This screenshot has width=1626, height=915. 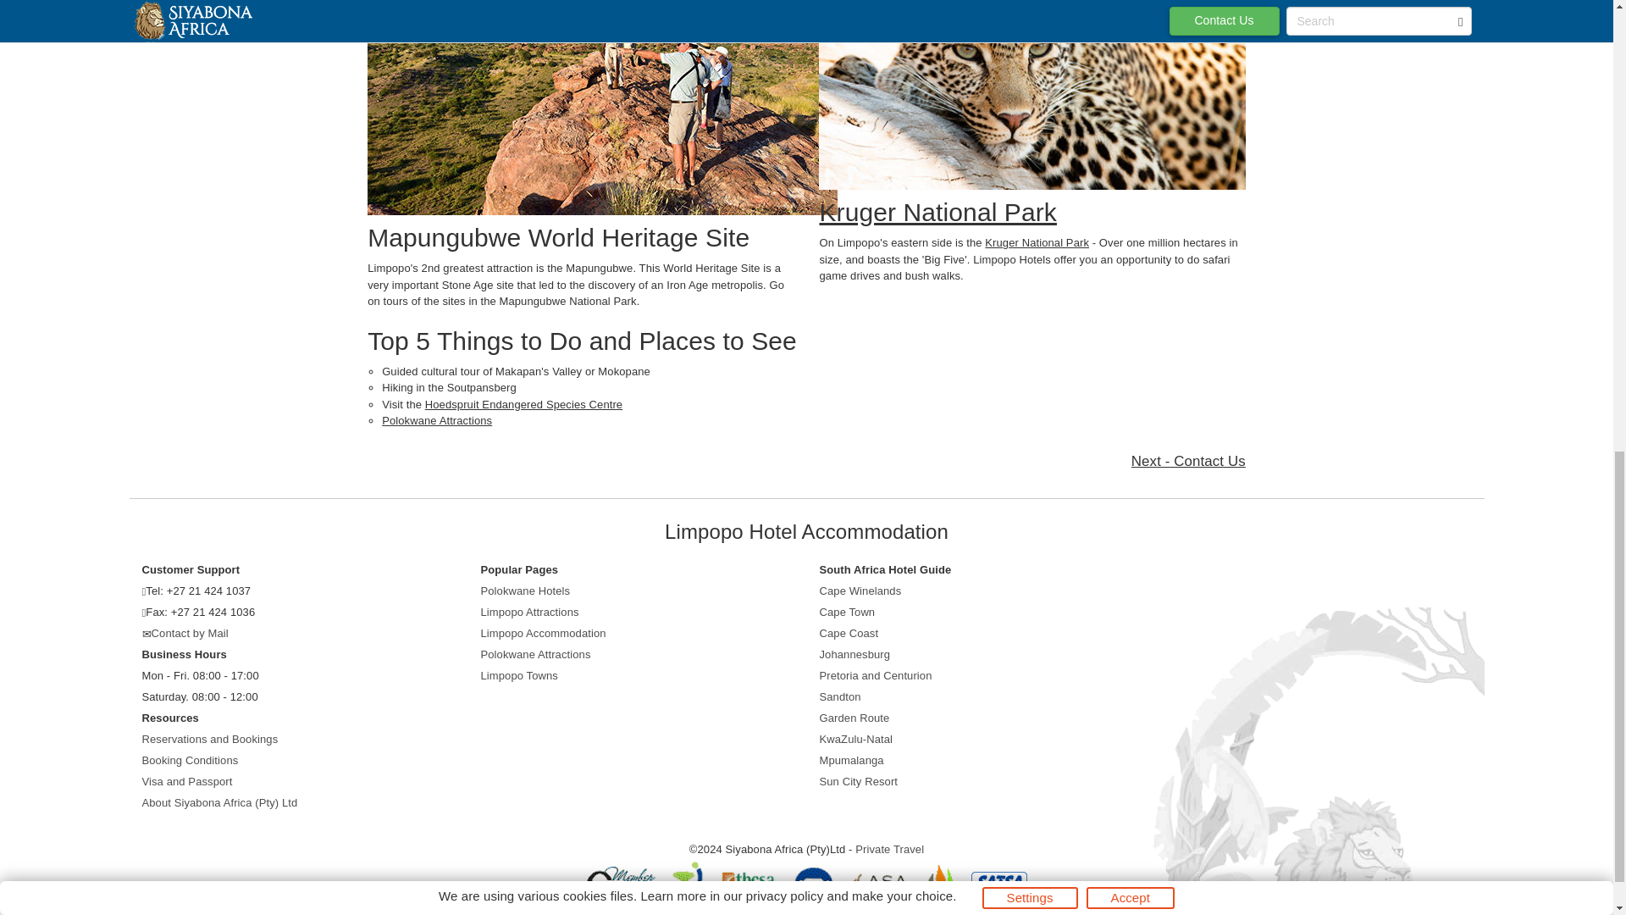 I want to click on Booking Conditions, so click(x=191, y=760).